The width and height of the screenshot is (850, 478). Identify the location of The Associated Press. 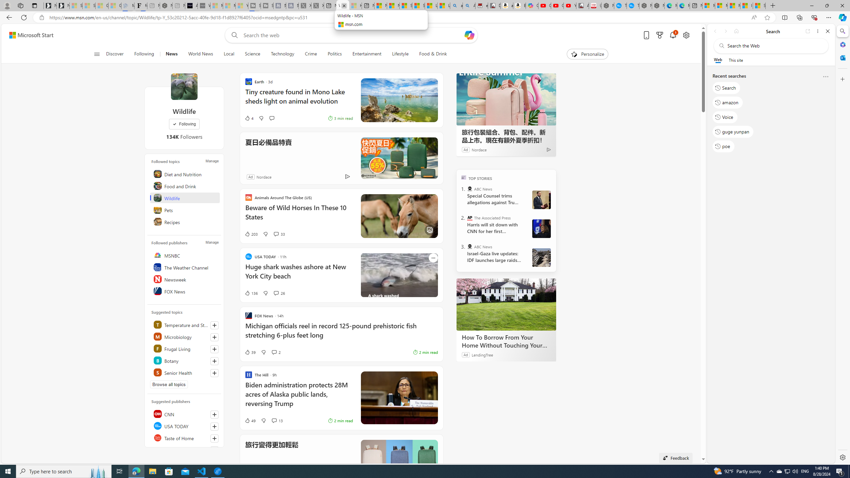
(470, 218).